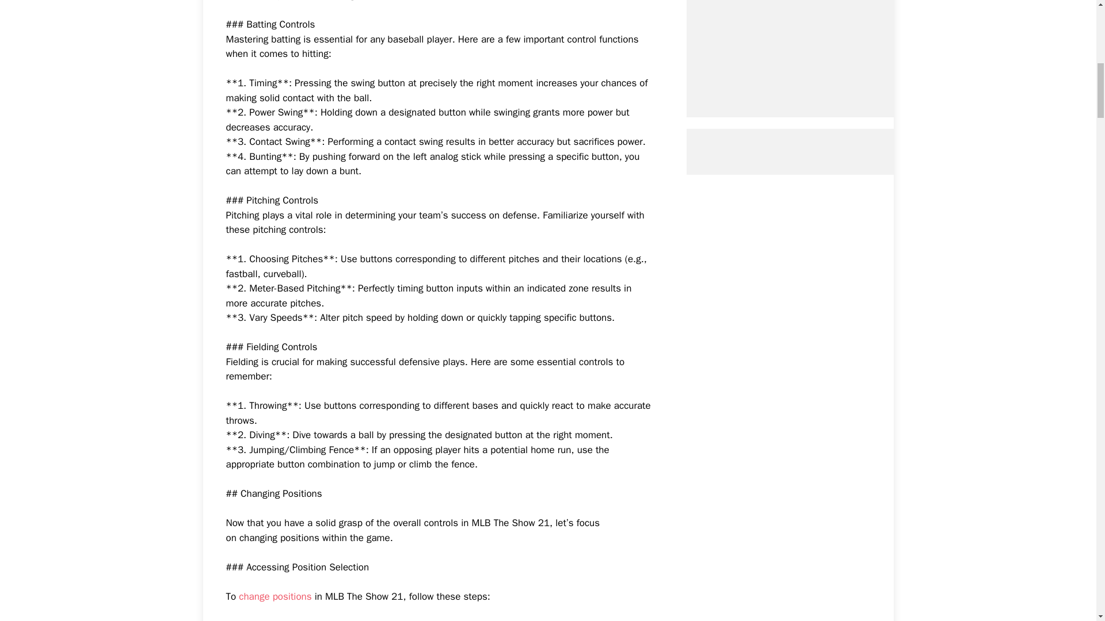 The height and width of the screenshot is (621, 1105). What do you see at coordinates (275, 596) in the screenshot?
I see `change positions` at bounding box center [275, 596].